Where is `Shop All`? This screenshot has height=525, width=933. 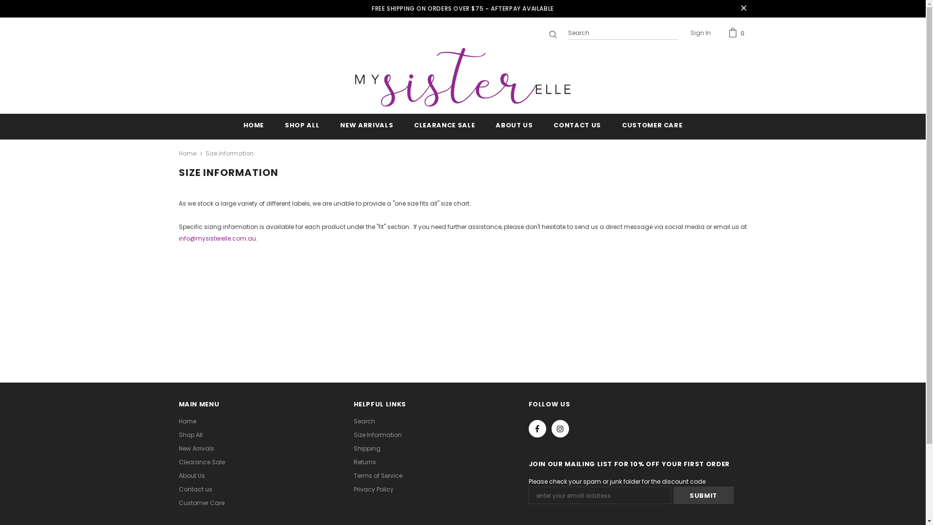
Shop All is located at coordinates (190, 435).